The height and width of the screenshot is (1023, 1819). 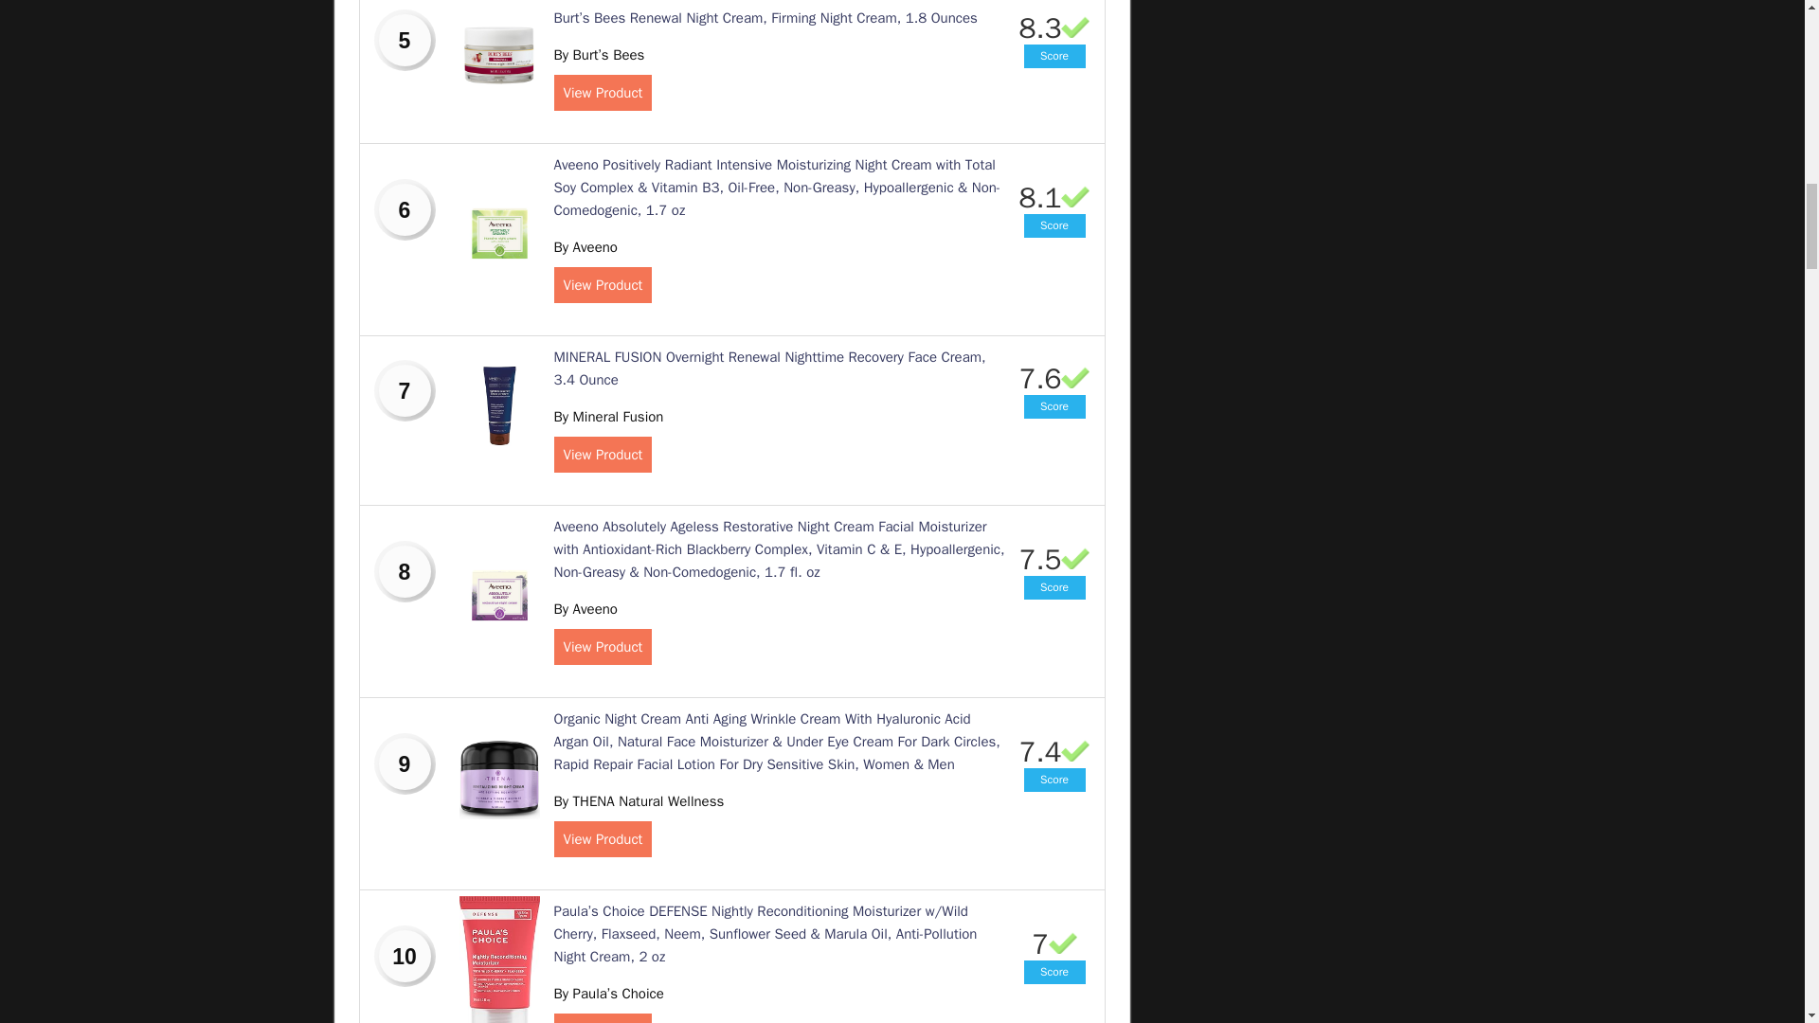 What do you see at coordinates (602, 284) in the screenshot?
I see `View Product` at bounding box center [602, 284].